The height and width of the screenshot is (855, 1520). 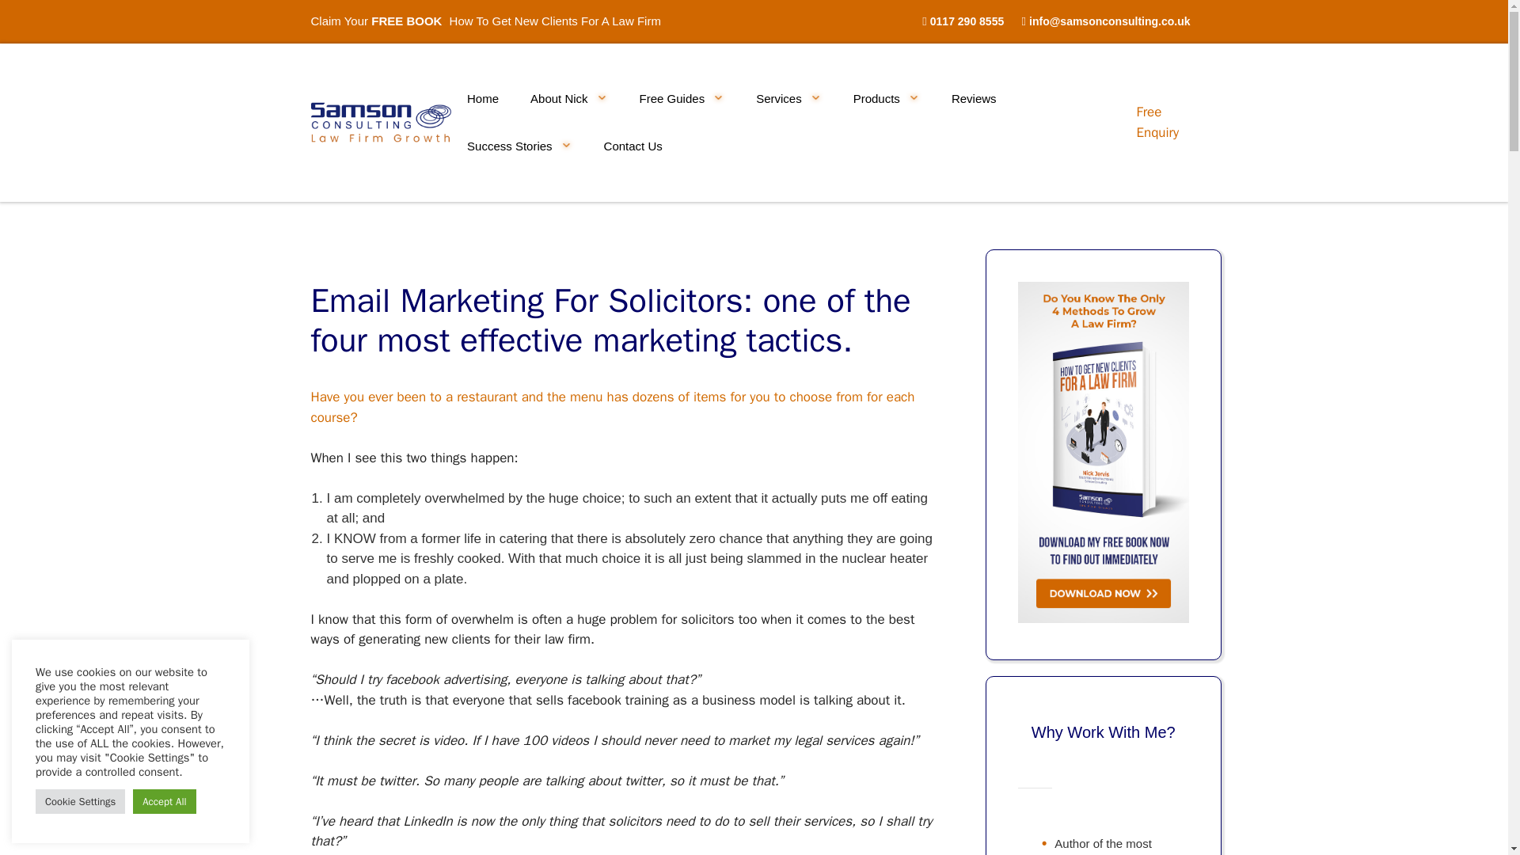 What do you see at coordinates (568, 98) in the screenshot?
I see `About Nick` at bounding box center [568, 98].